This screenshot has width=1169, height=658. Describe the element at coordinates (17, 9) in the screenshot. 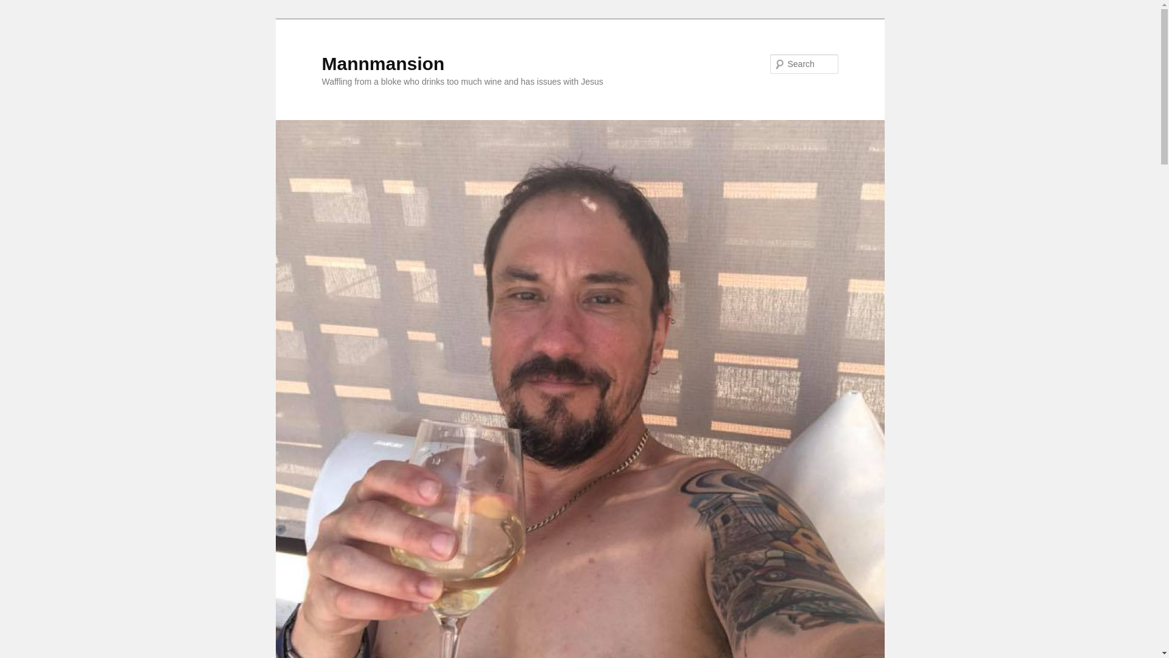

I see `Search` at that location.